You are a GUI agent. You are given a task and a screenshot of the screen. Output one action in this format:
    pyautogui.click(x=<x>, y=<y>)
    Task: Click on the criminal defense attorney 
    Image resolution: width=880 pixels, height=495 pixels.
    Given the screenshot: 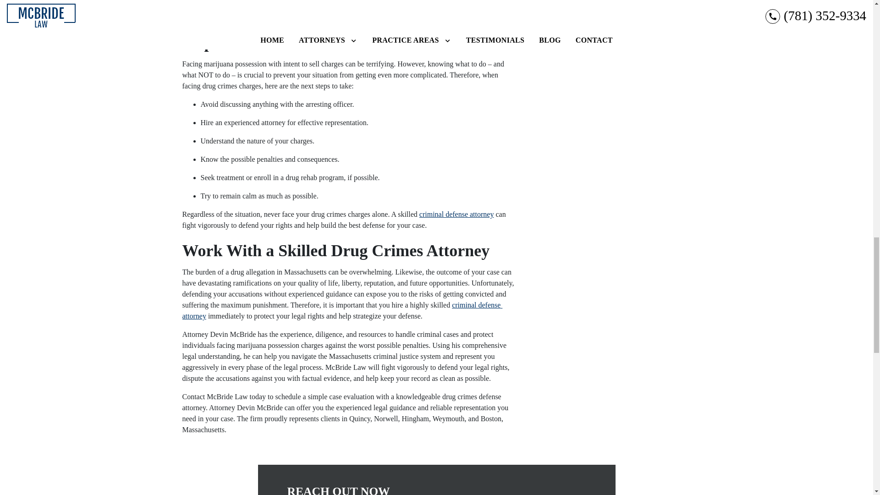 What is the action you would take?
    pyautogui.click(x=342, y=310)
    